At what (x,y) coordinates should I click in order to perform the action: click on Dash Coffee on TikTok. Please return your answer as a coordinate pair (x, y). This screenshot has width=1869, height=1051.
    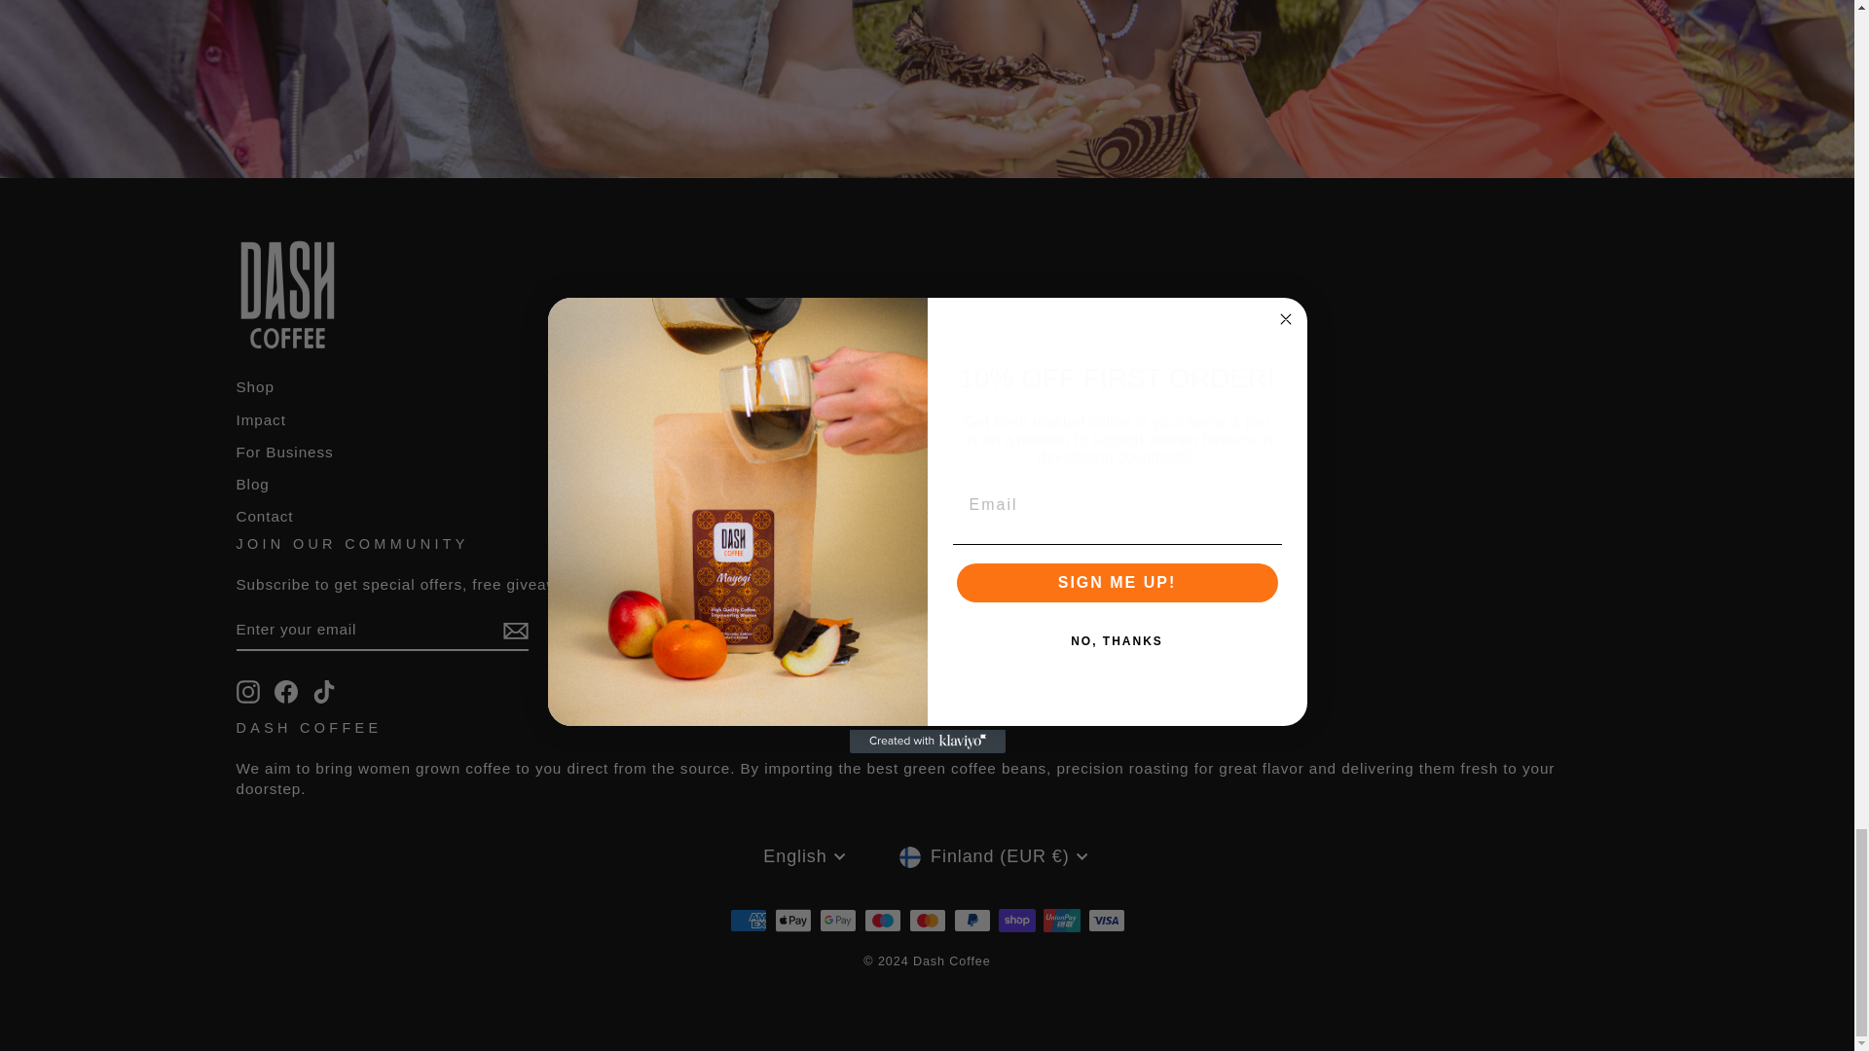
    Looking at the image, I should click on (323, 691).